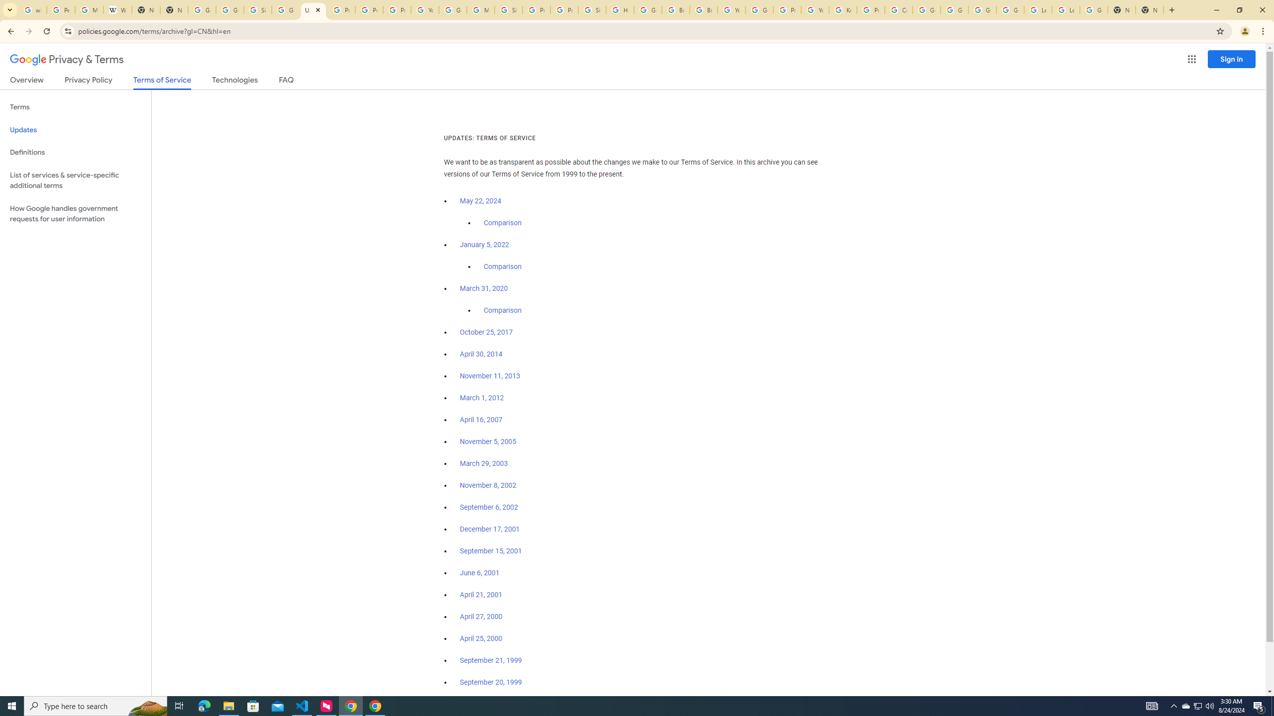  I want to click on New Tab, so click(1122, 10).